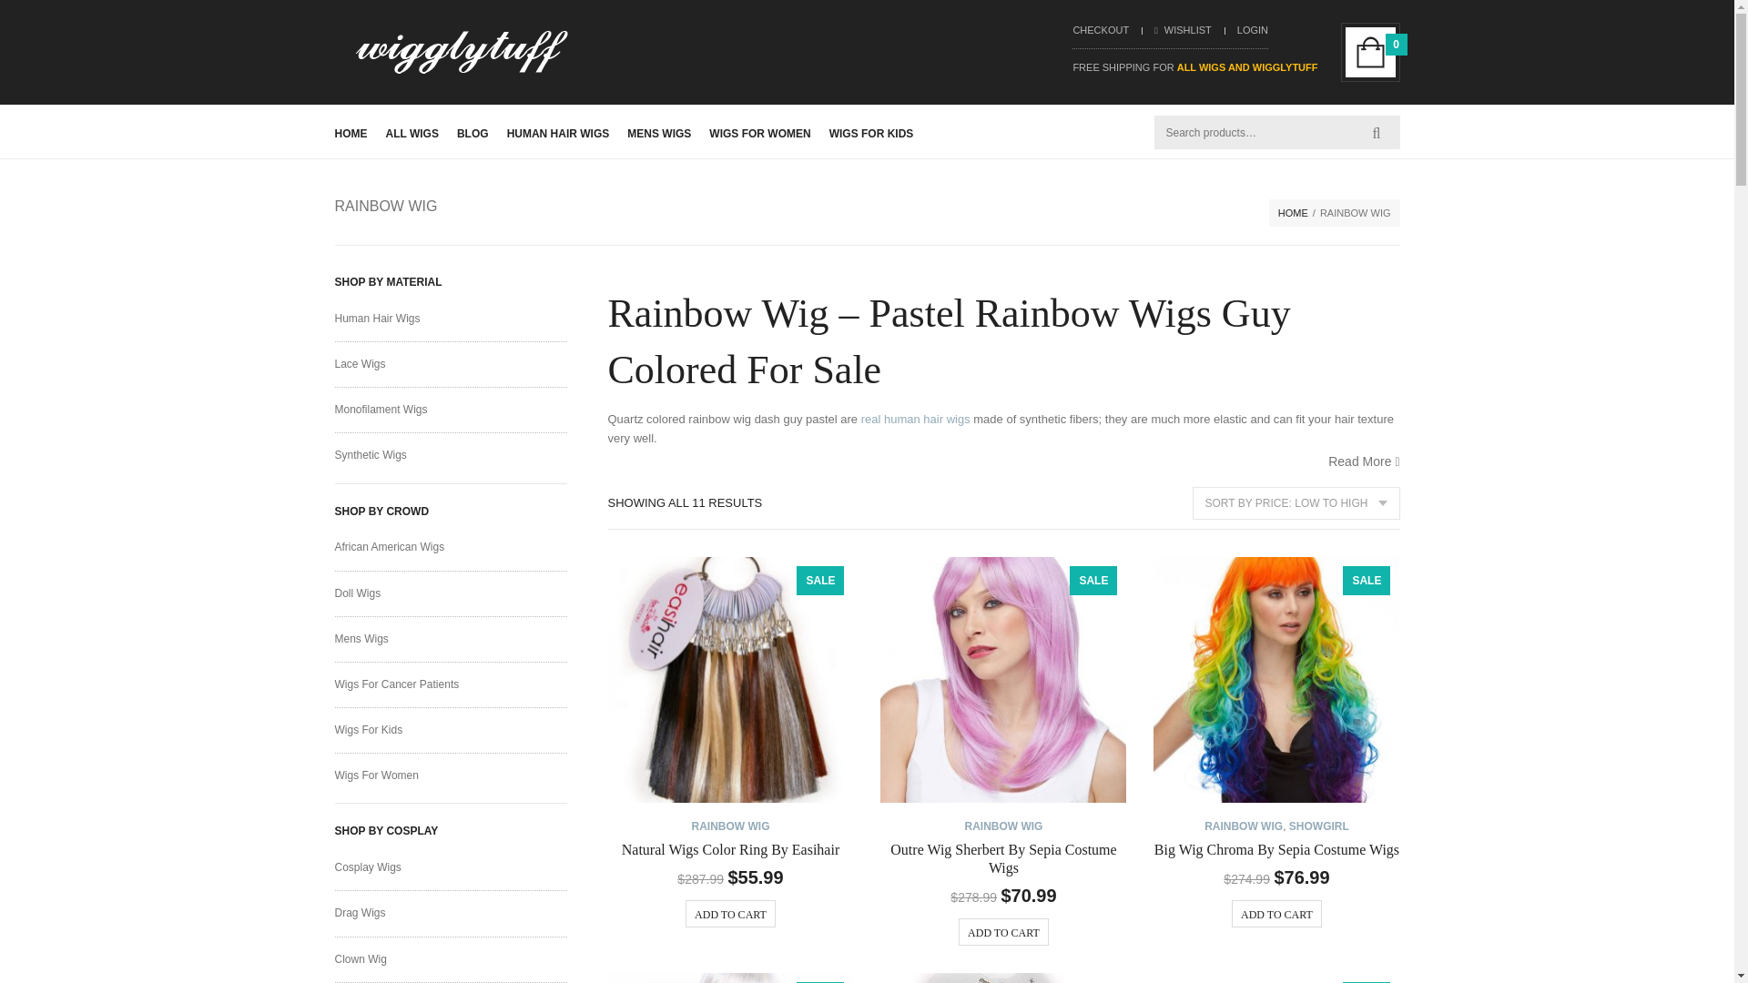  Describe the element at coordinates (1276, 978) in the screenshot. I see `Wig Salon Near Me Color Ring By Rene Of Paris` at that location.